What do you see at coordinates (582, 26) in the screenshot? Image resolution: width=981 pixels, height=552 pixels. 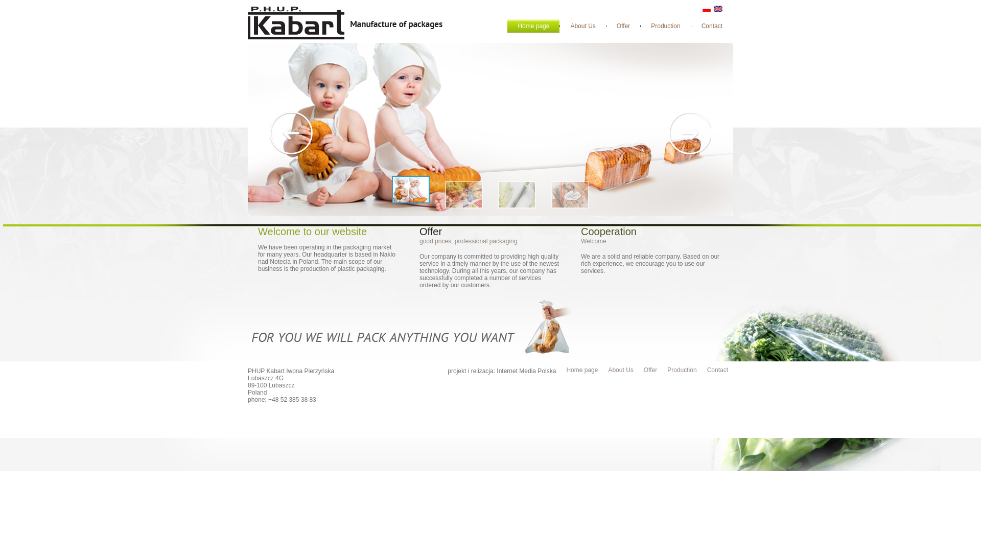 I see `About Us` at bounding box center [582, 26].